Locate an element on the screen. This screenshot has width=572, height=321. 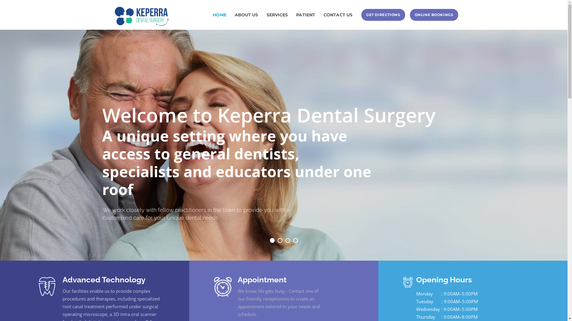
CONTACT US is located at coordinates (338, 15).